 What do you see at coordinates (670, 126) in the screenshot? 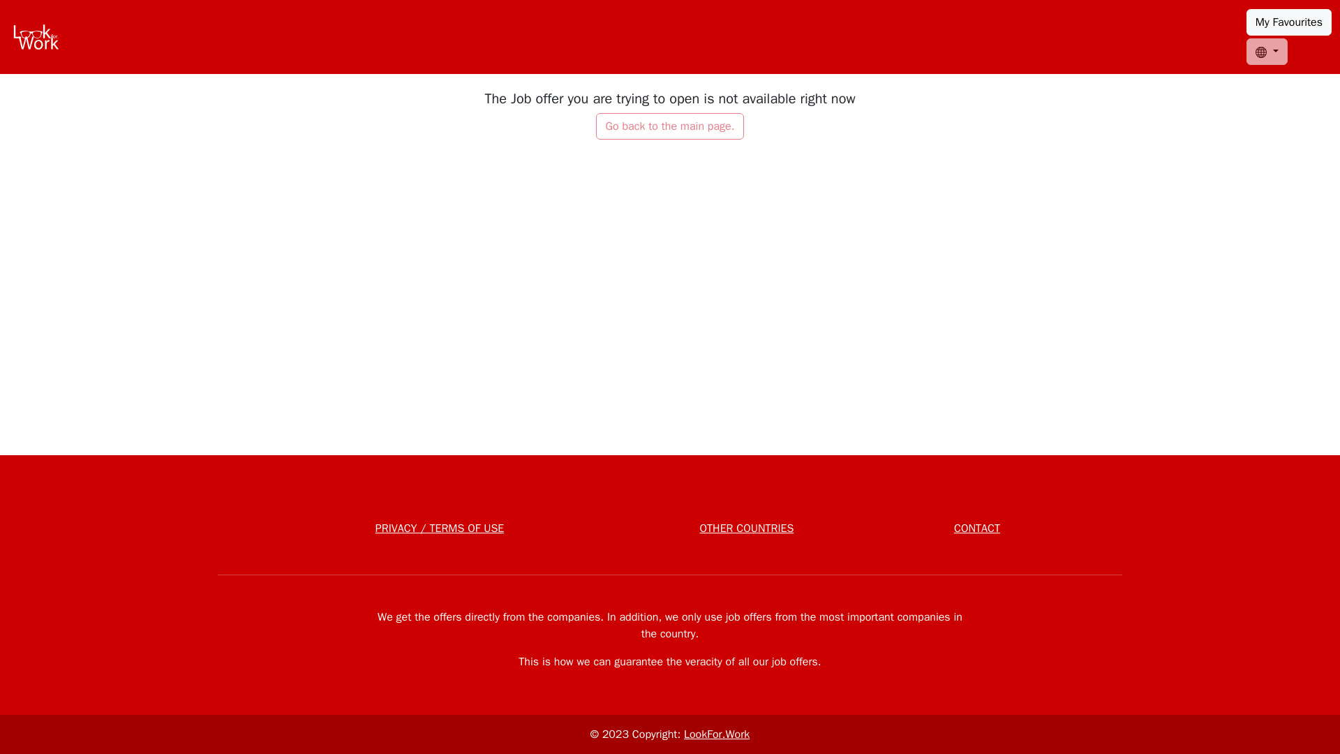
I see `Go back to the main page.` at bounding box center [670, 126].